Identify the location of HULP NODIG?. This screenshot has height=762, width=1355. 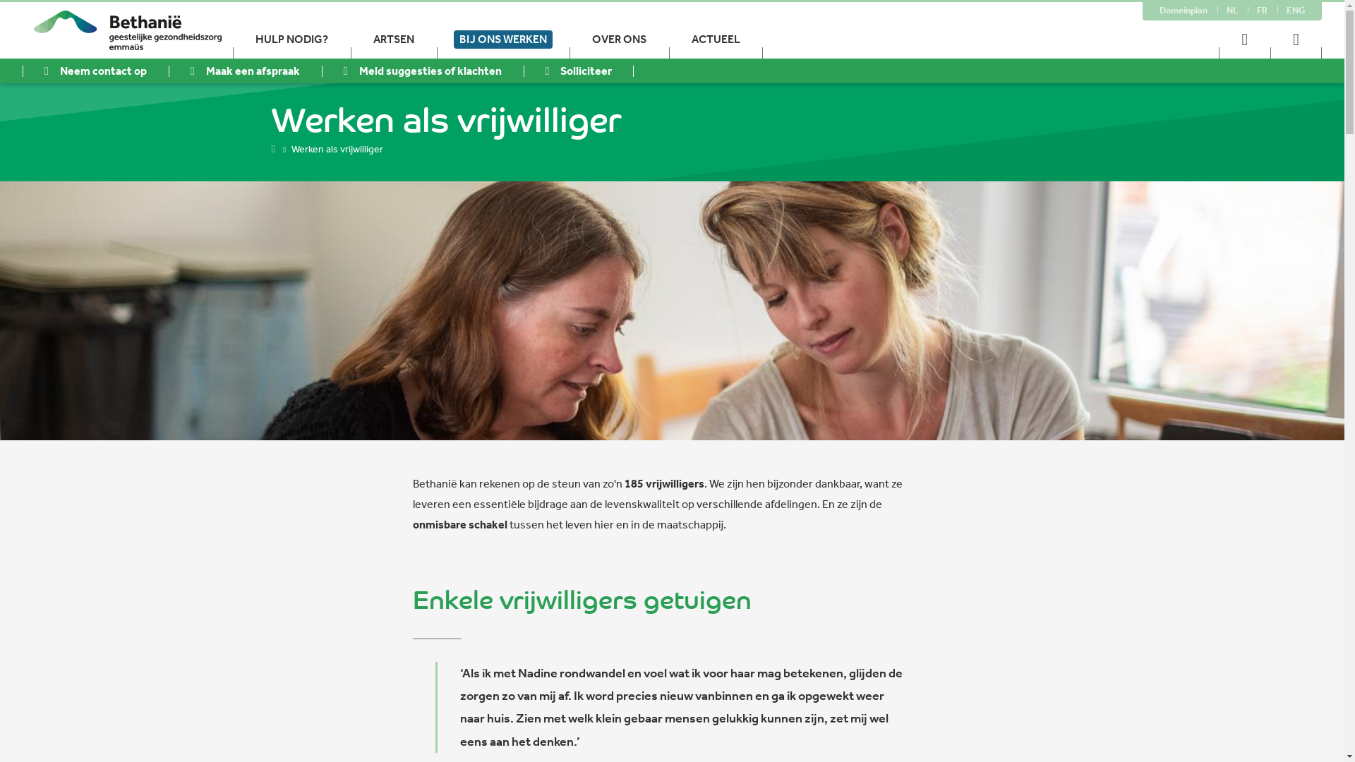
(292, 40).